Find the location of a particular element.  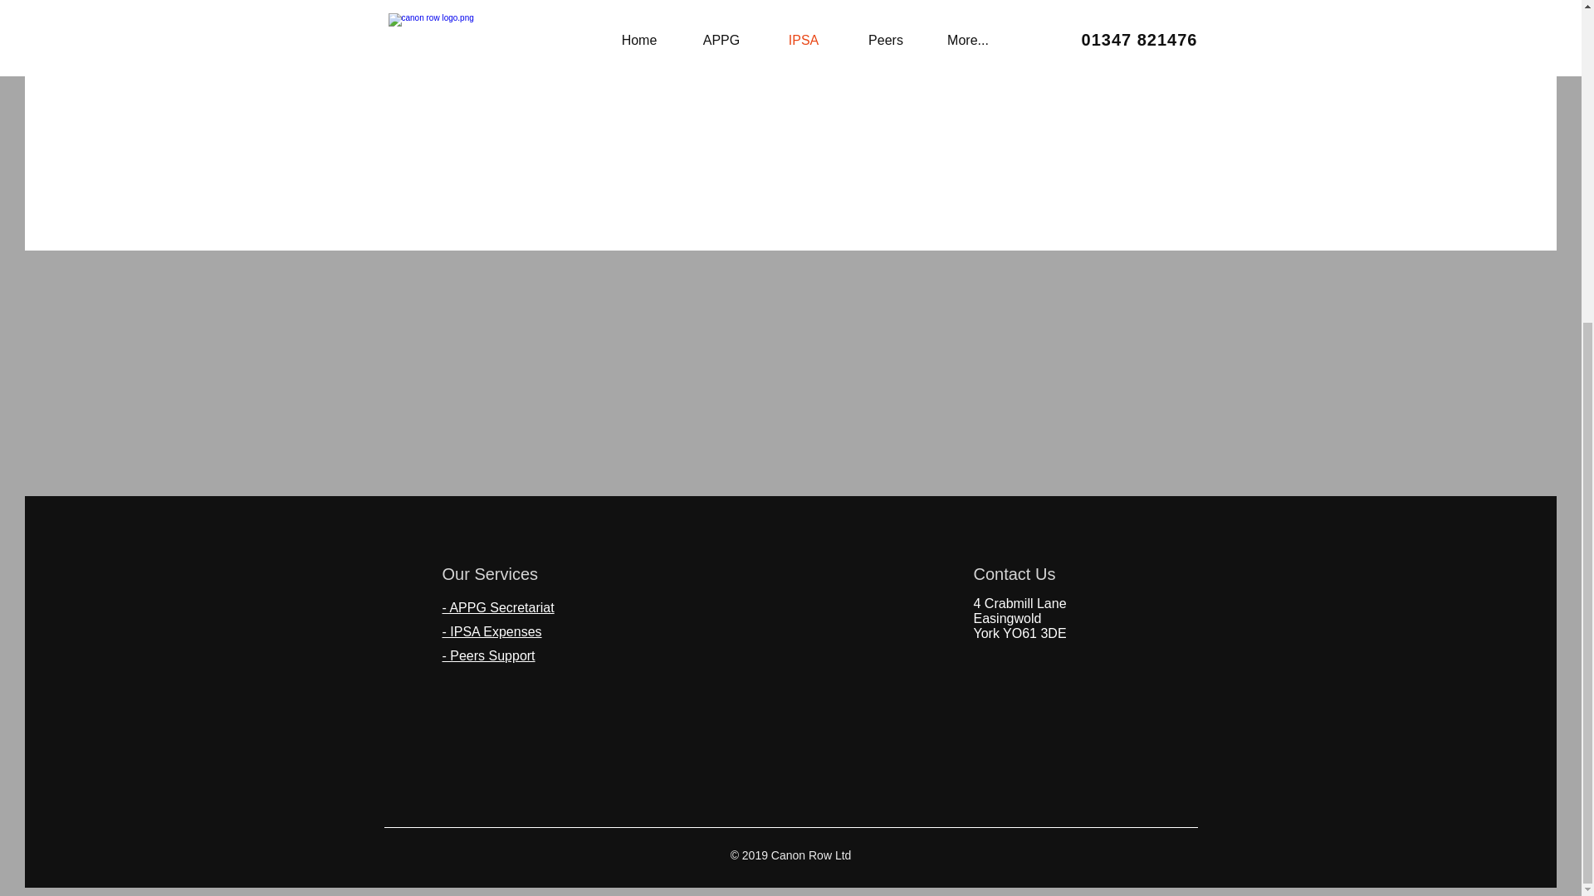

- Peers Support is located at coordinates (487, 655).